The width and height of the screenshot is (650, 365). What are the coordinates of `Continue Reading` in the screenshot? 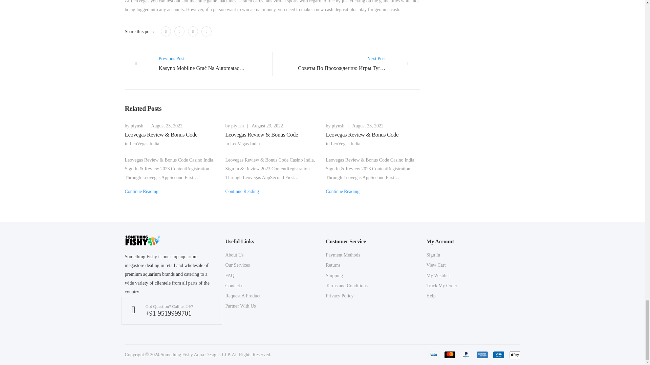 It's located at (141, 191).